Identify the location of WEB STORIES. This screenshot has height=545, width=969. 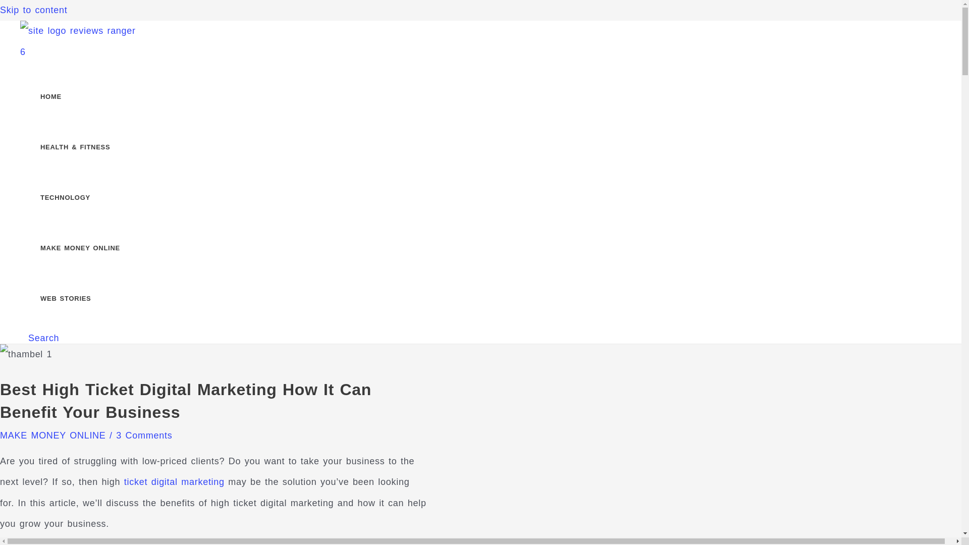
(88, 299).